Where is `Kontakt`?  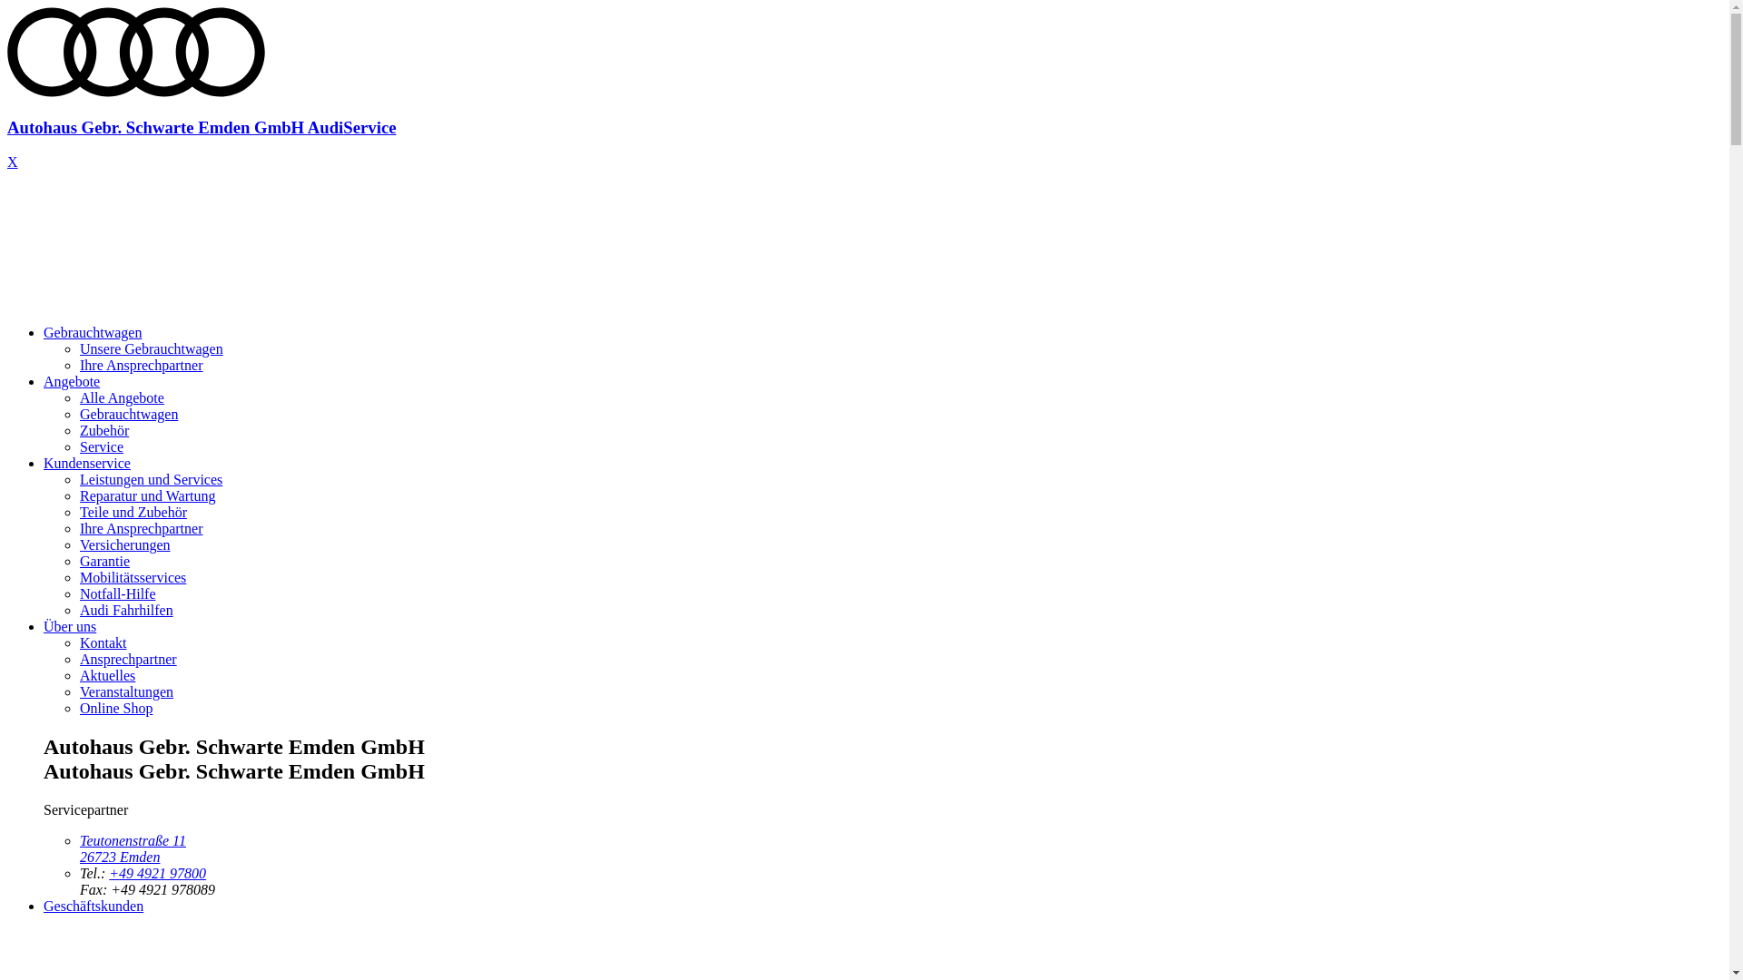 Kontakt is located at coordinates (103, 642).